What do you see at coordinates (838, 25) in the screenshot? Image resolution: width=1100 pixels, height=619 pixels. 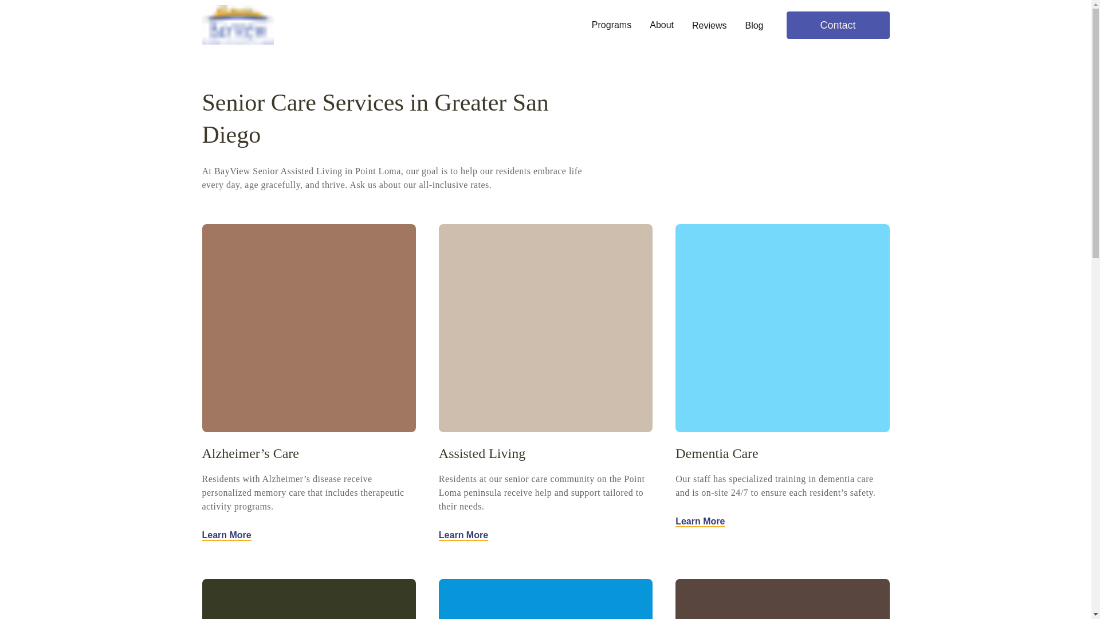 I see `Contact` at bounding box center [838, 25].